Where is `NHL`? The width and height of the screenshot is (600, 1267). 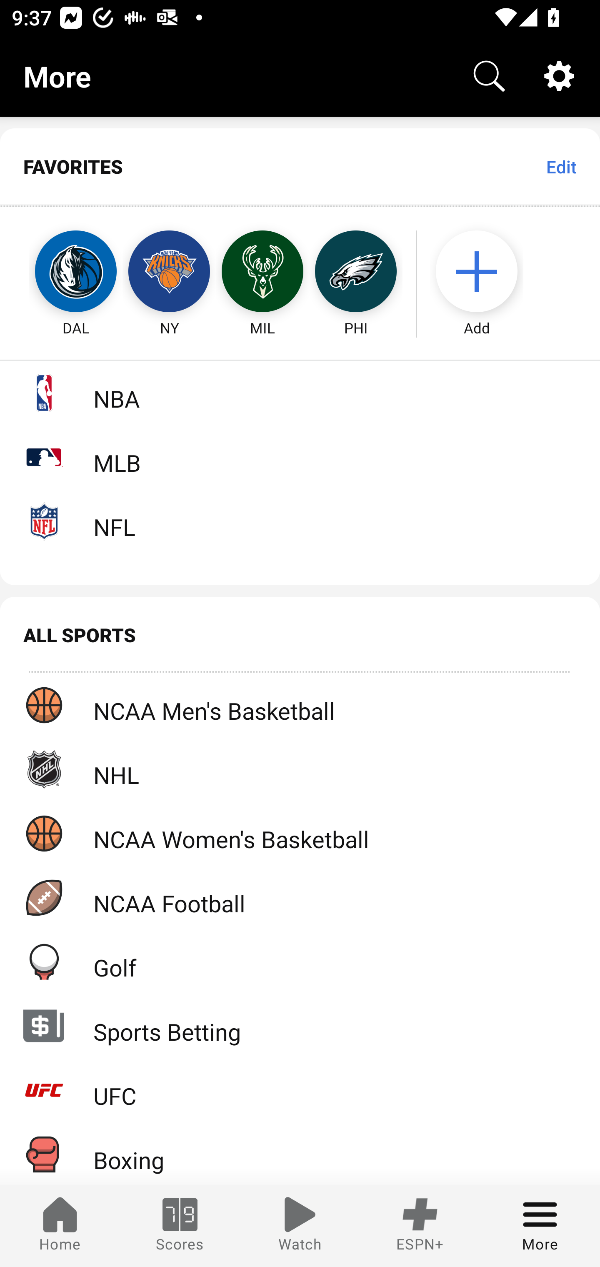 NHL is located at coordinates (300, 769).